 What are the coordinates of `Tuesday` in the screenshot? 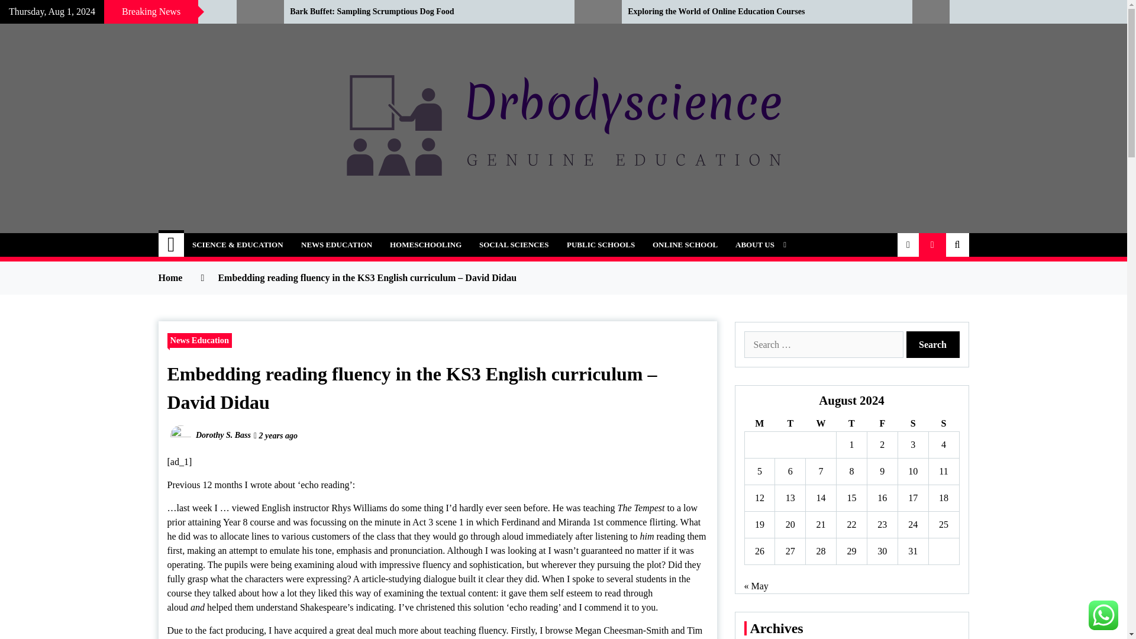 It's located at (790, 424).